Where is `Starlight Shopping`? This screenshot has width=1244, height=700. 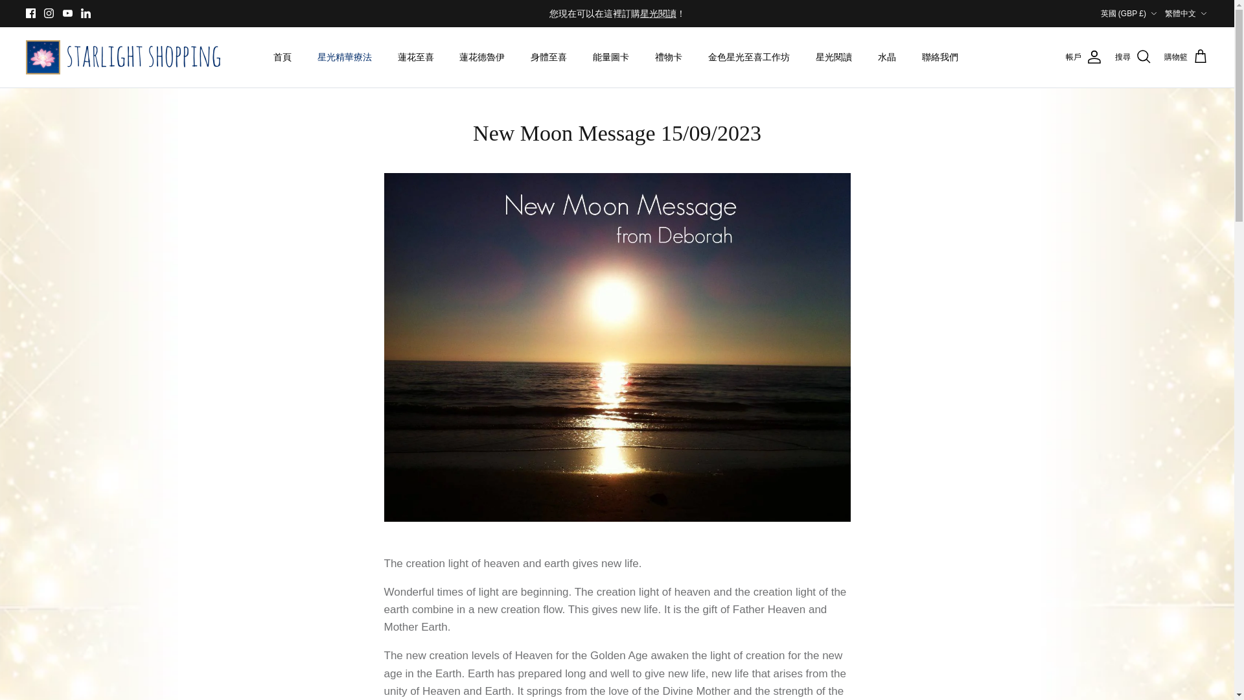 Starlight Shopping is located at coordinates (123, 57).